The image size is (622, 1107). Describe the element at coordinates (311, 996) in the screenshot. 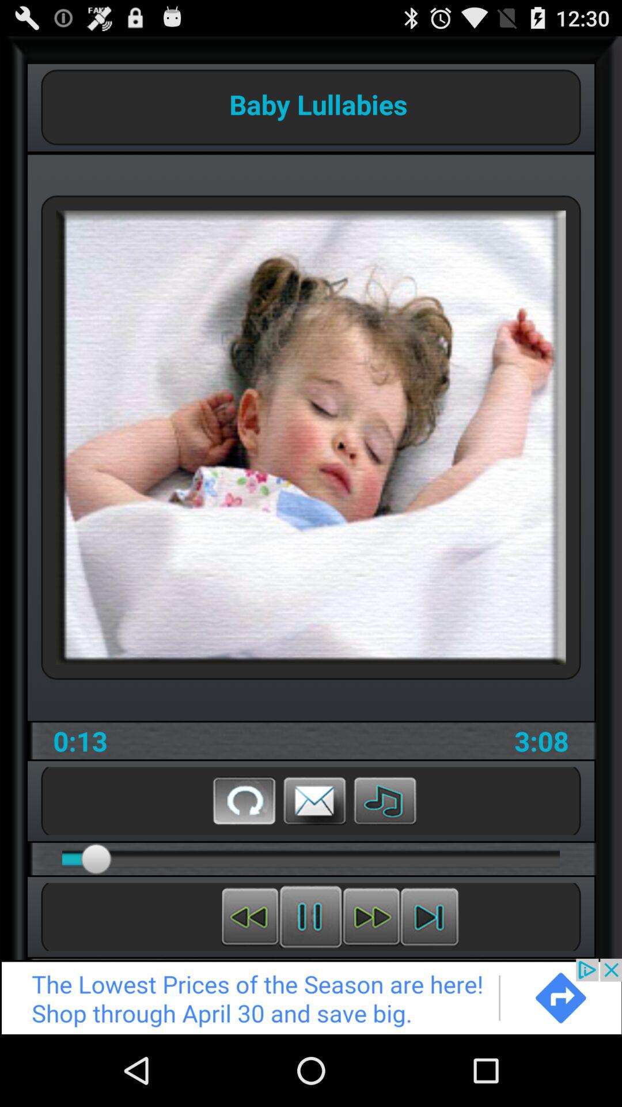

I see `advertisement` at that location.